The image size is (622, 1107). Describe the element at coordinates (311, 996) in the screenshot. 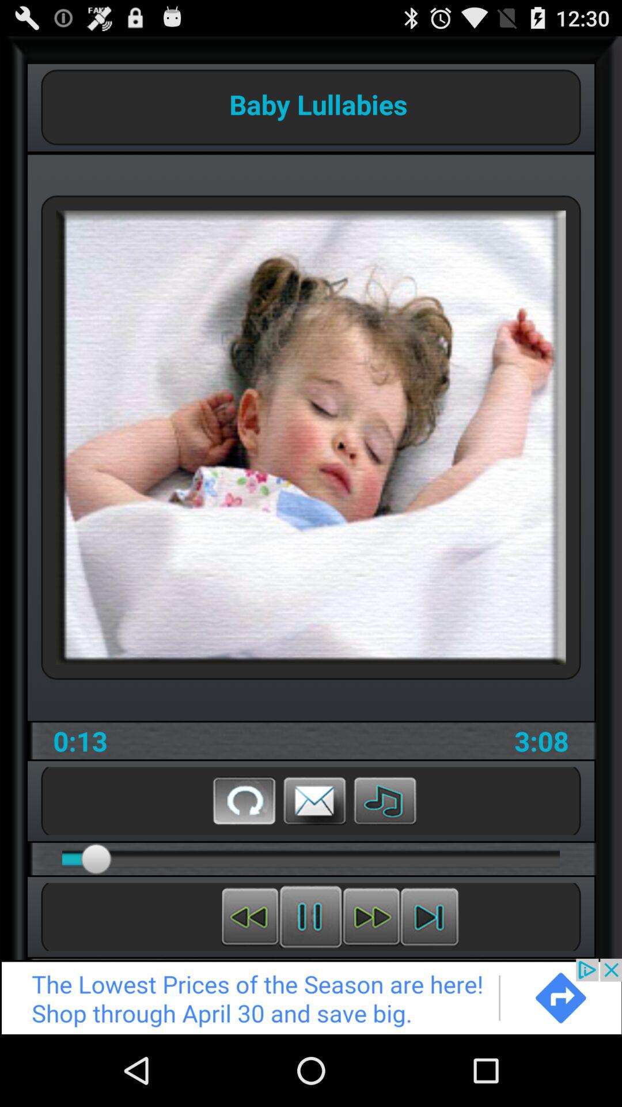

I see `advertisement` at that location.